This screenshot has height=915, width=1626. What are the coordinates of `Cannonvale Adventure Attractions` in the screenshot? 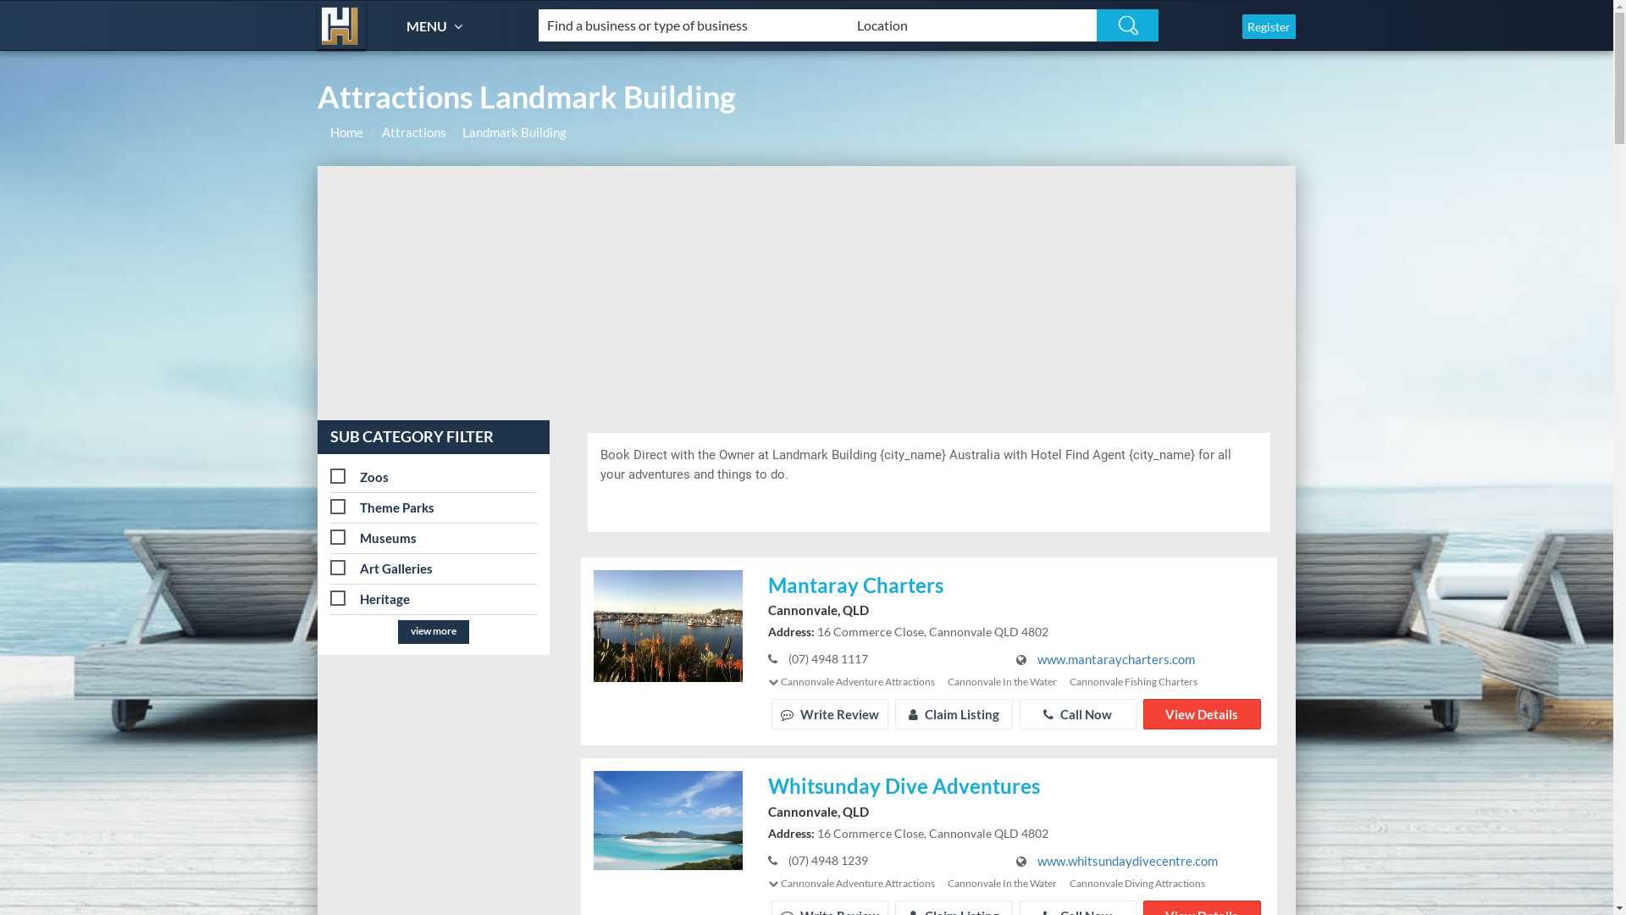 It's located at (858, 883).